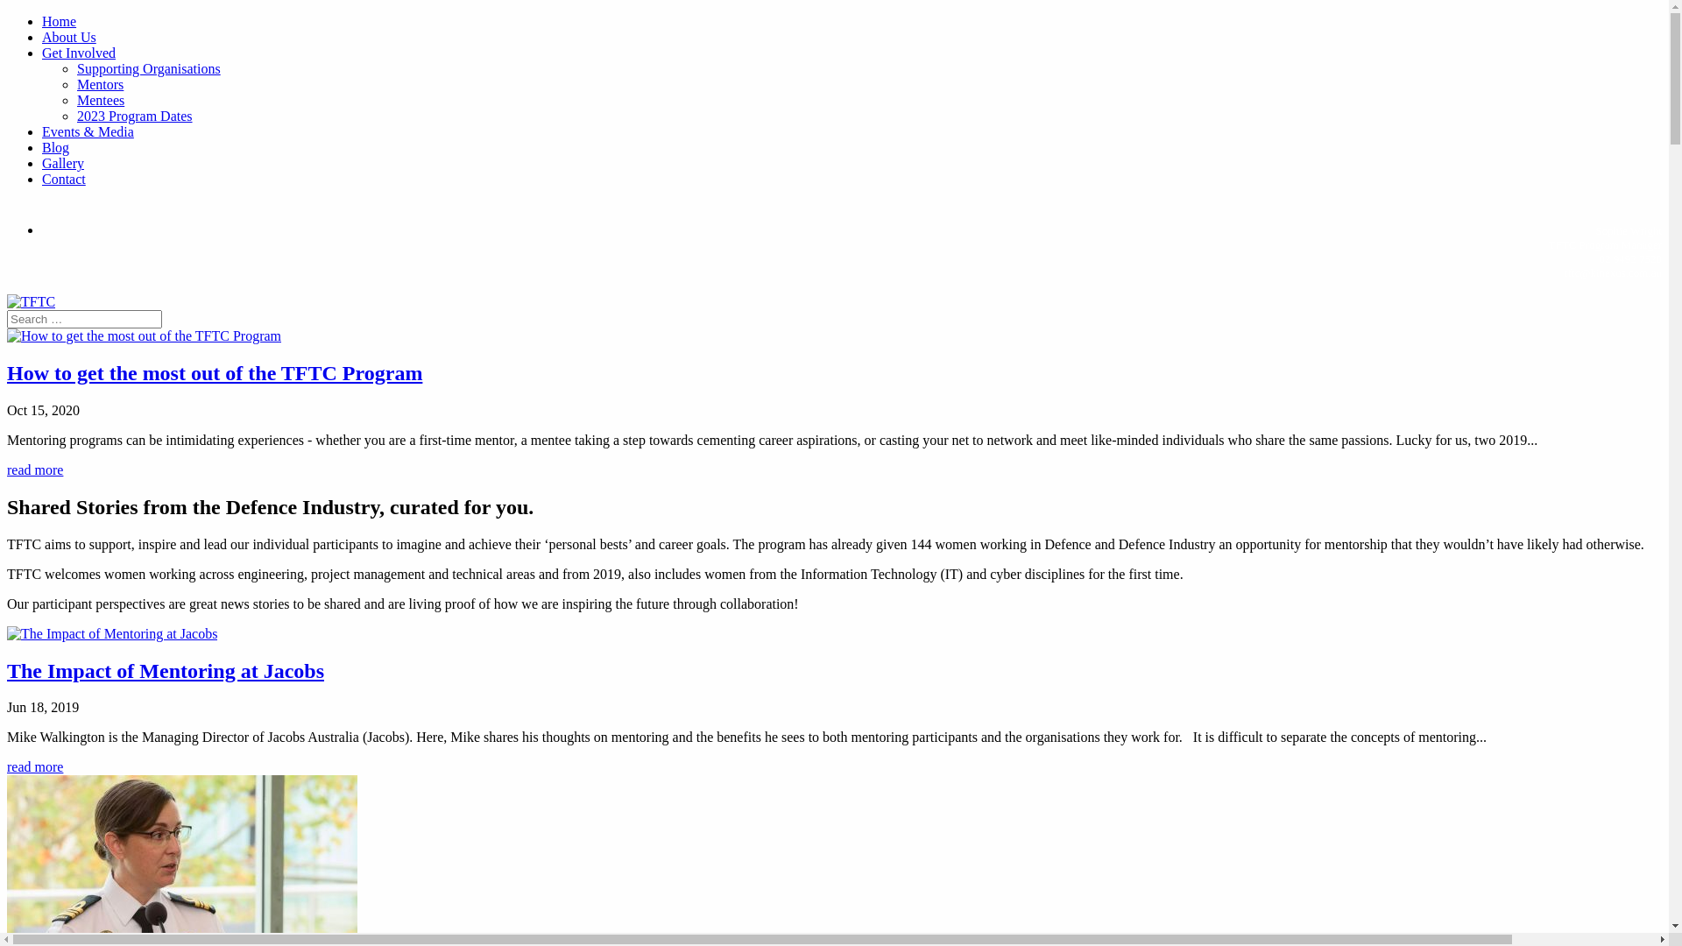  What do you see at coordinates (215, 373) in the screenshot?
I see `How to get the most out of the TFTC Program` at bounding box center [215, 373].